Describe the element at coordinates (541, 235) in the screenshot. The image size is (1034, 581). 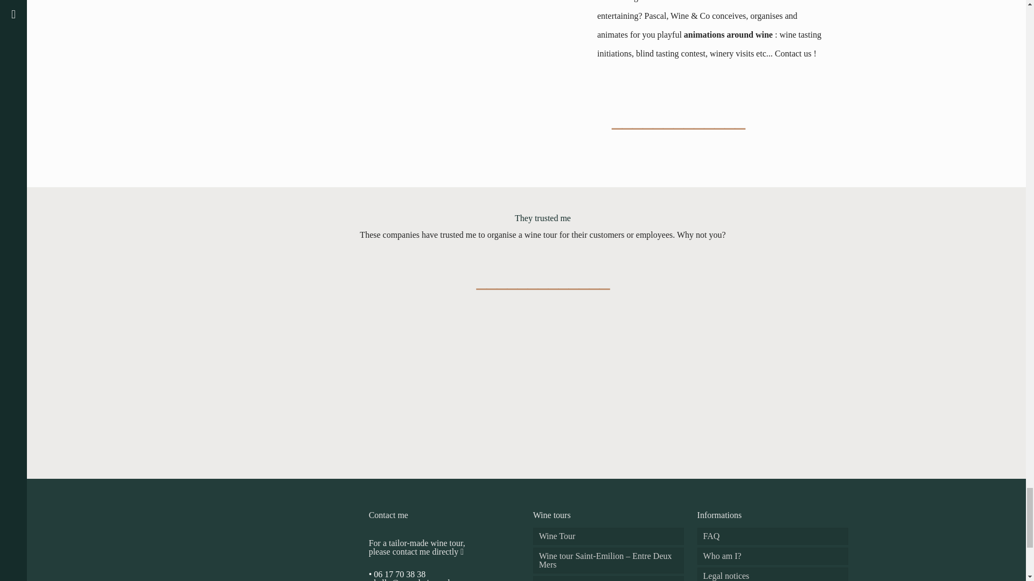
I see `wine tour` at that location.